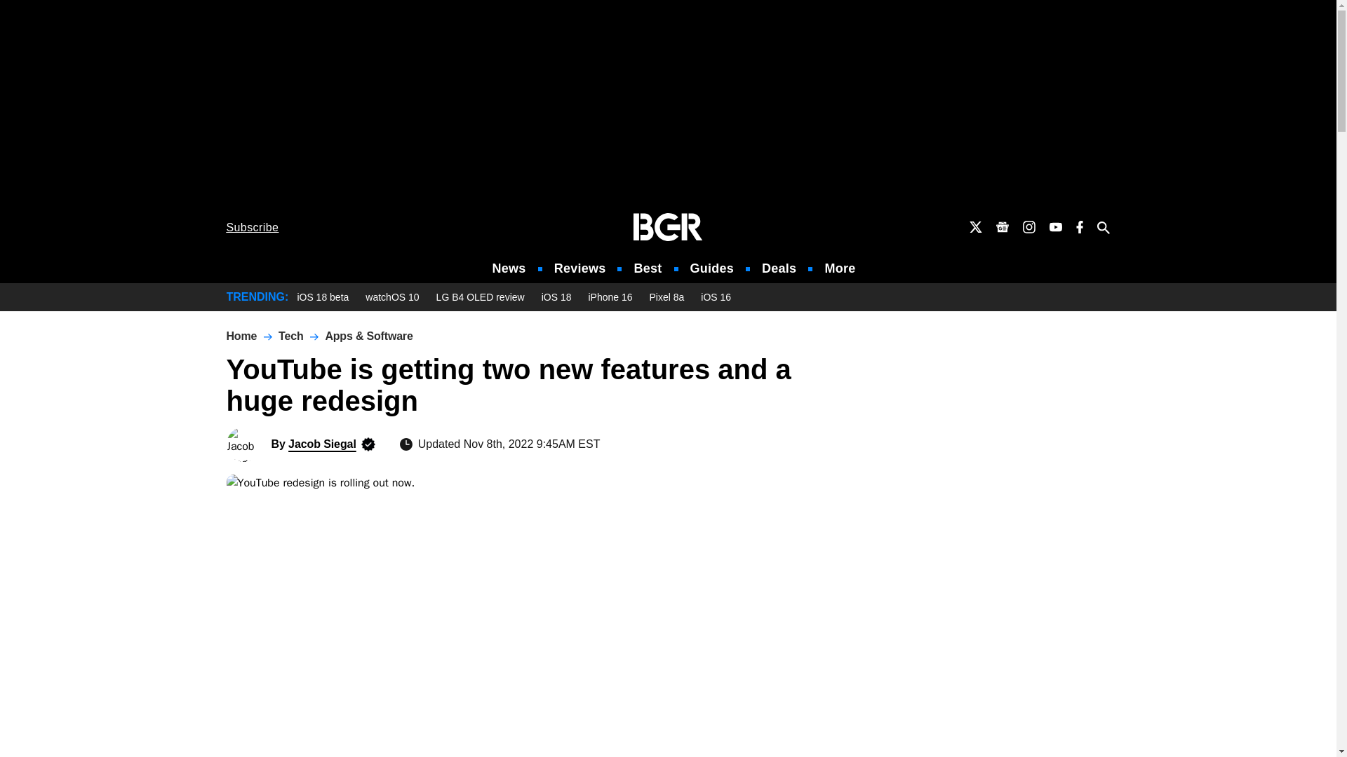  What do you see at coordinates (779, 268) in the screenshot?
I see `Deals` at bounding box center [779, 268].